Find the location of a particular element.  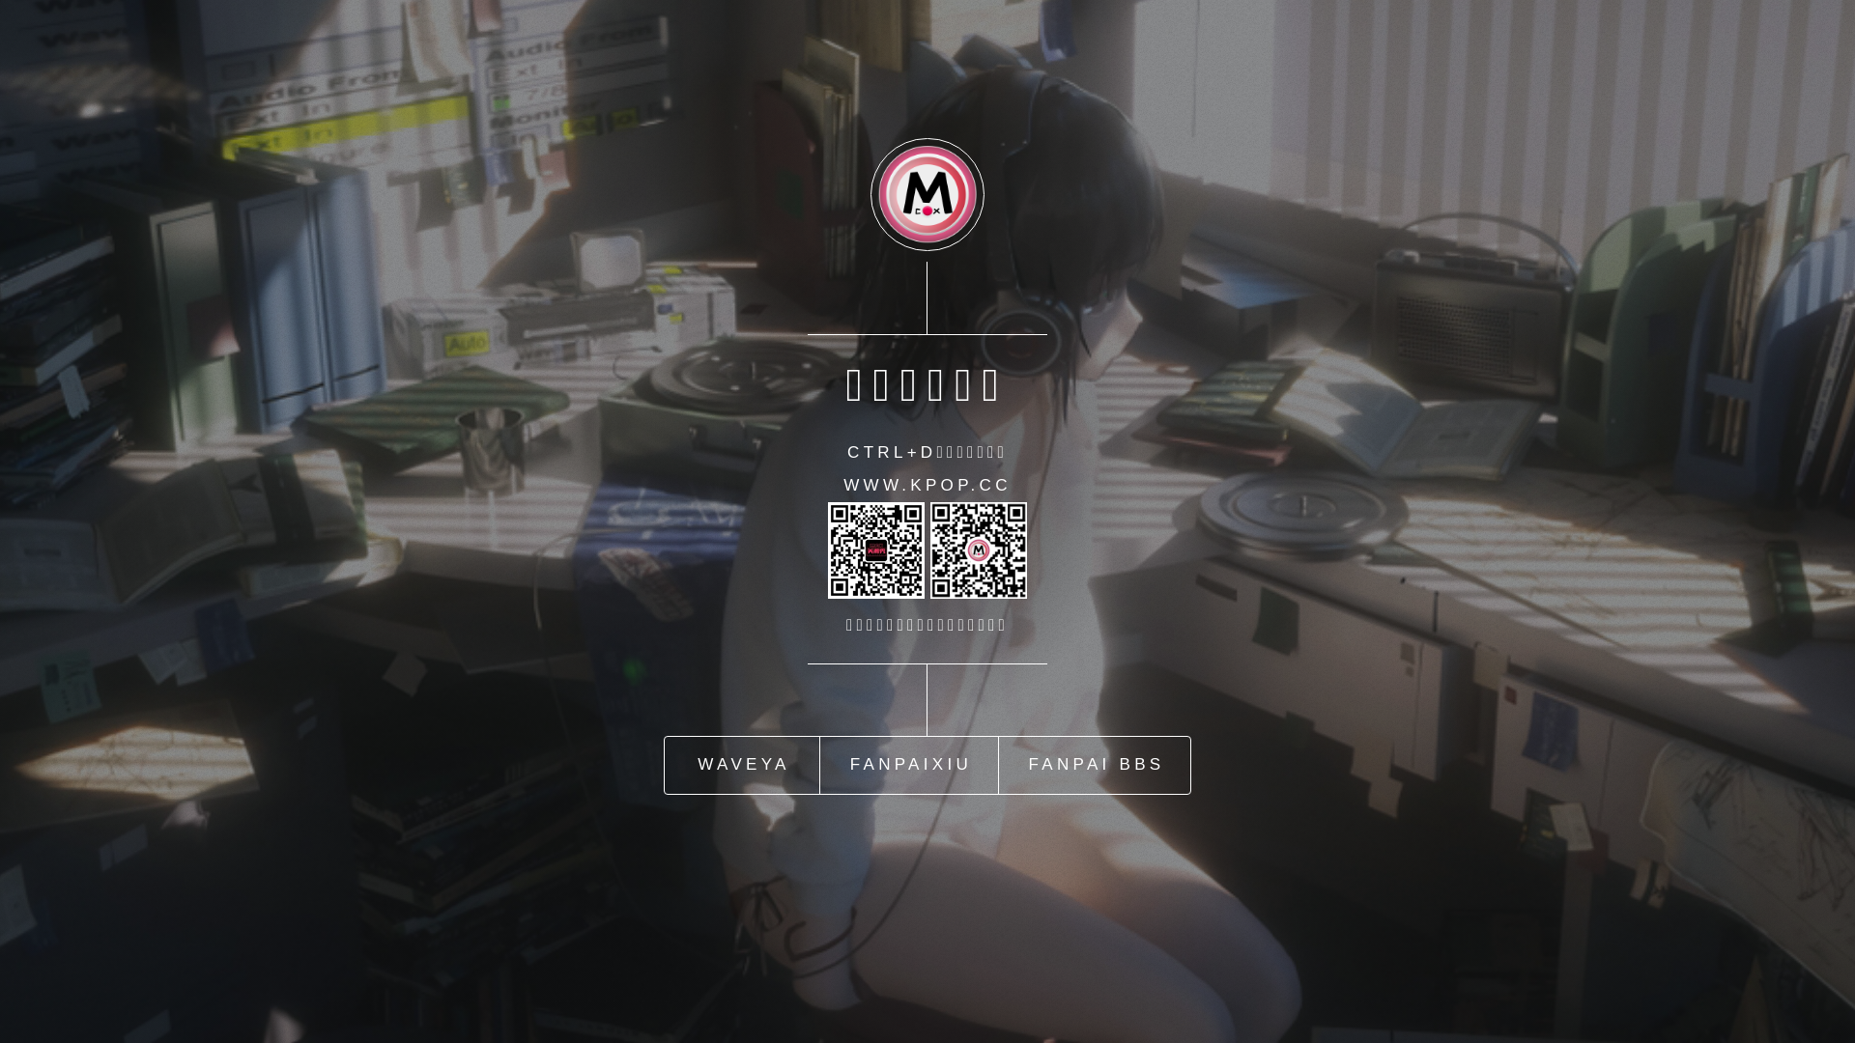

WAVEYA is located at coordinates (742, 765).